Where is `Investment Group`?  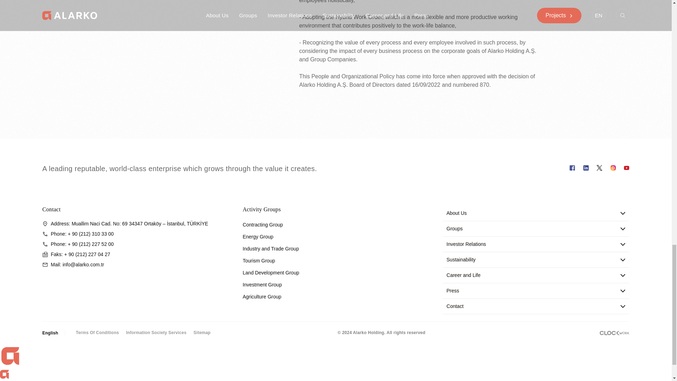
Investment Group is located at coordinates (262, 285).